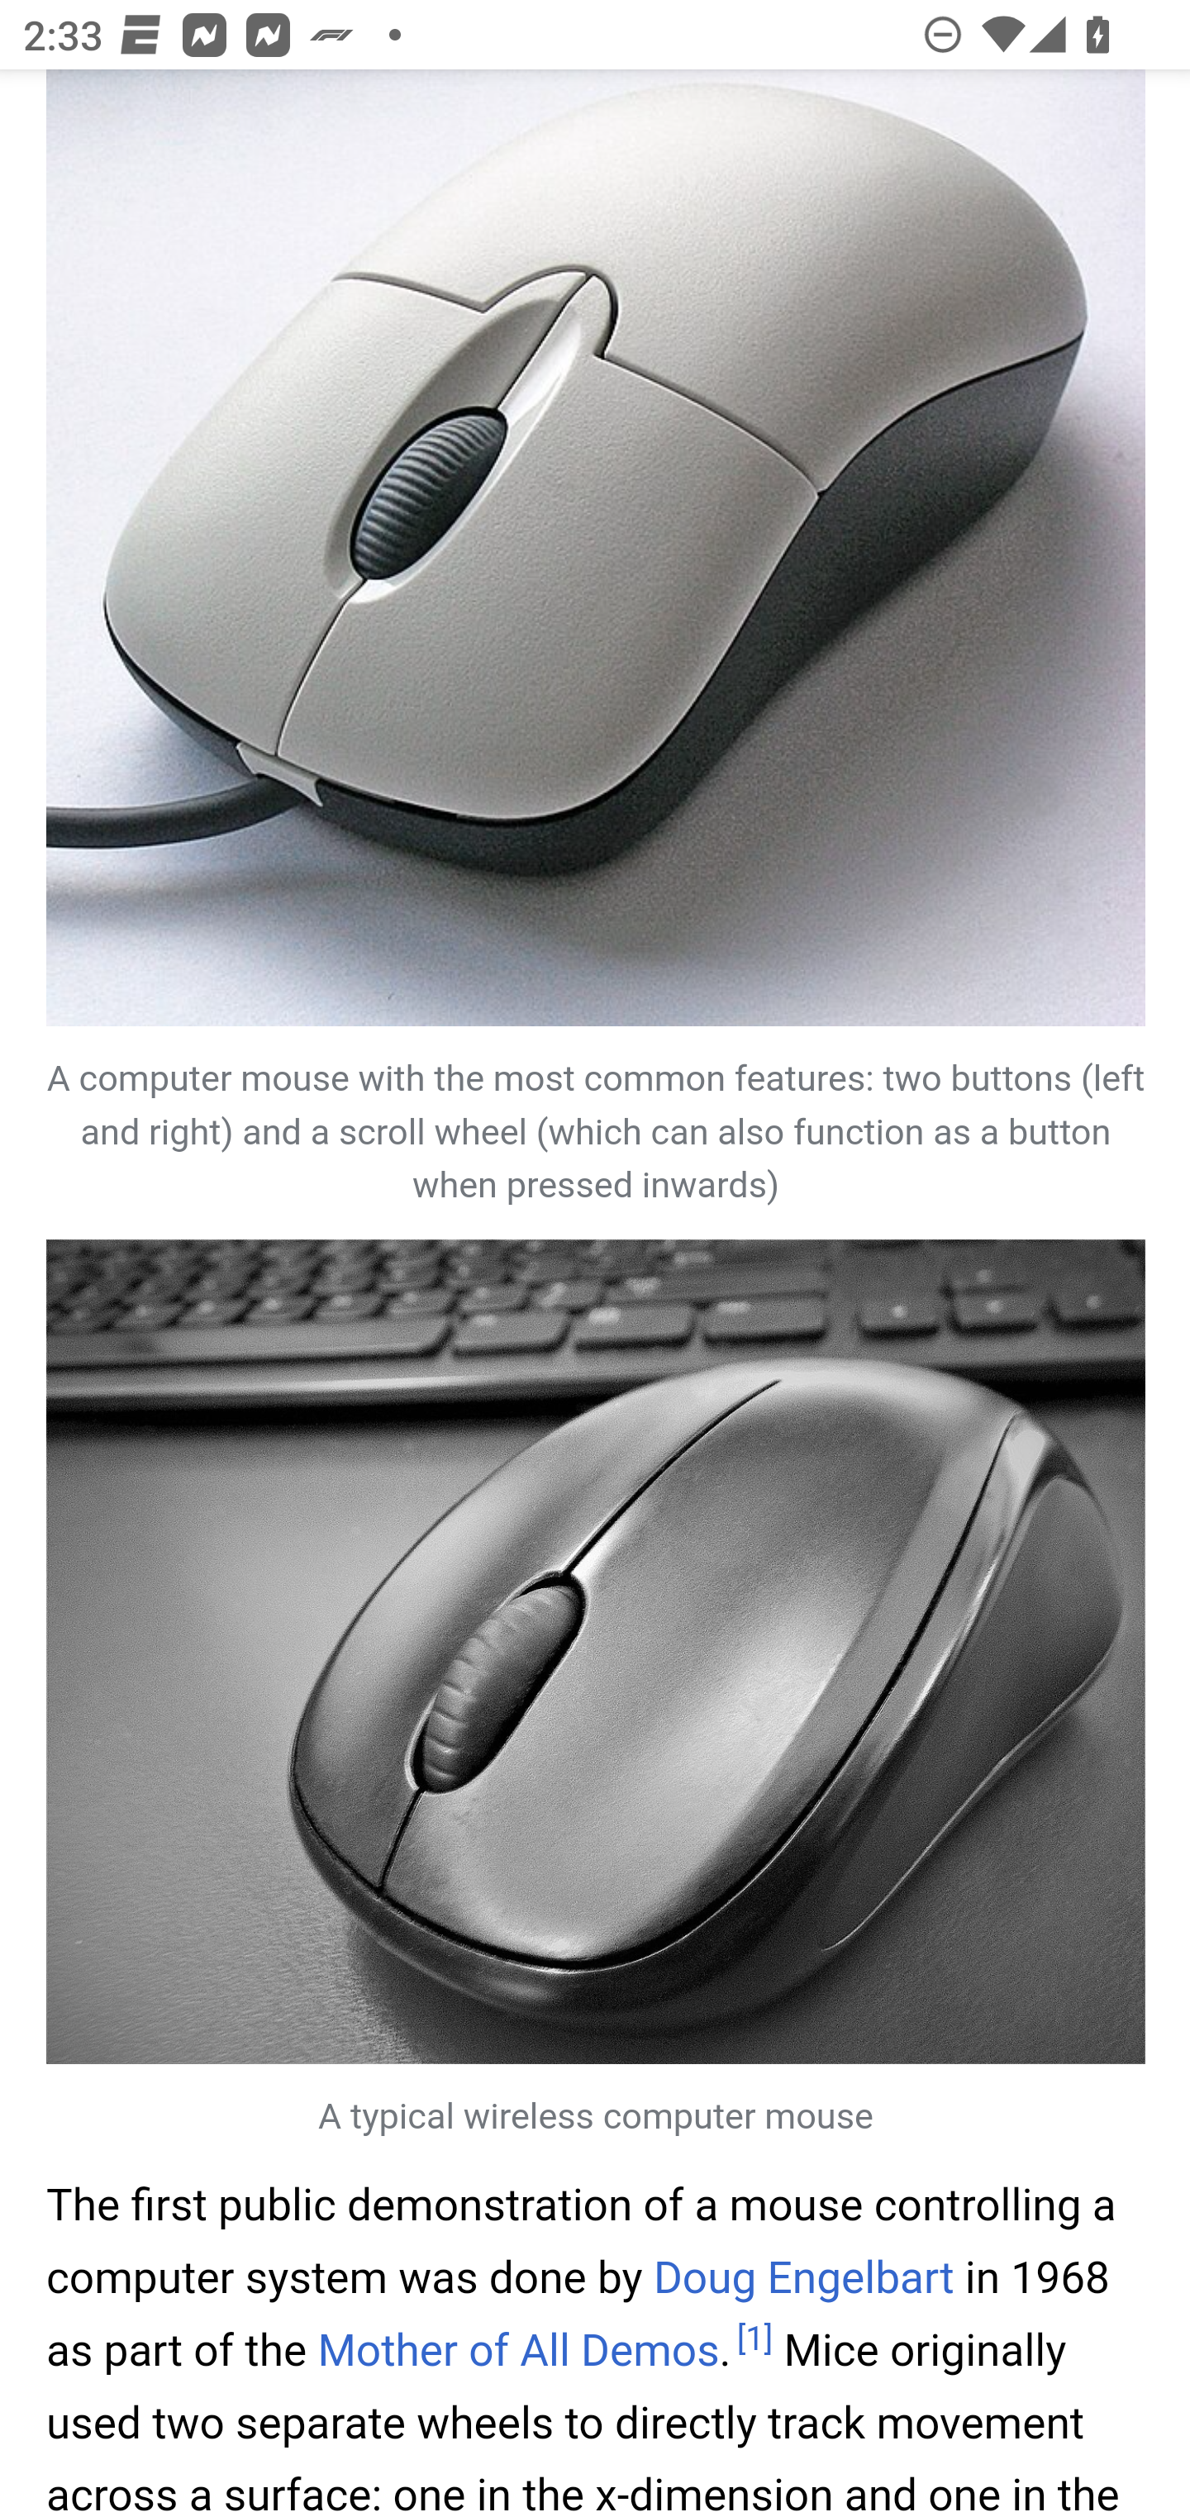 Image resolution: width=1190 pixels, height=2512 pixels. I want to click on Mother of All Demos, so click(517, 2348).